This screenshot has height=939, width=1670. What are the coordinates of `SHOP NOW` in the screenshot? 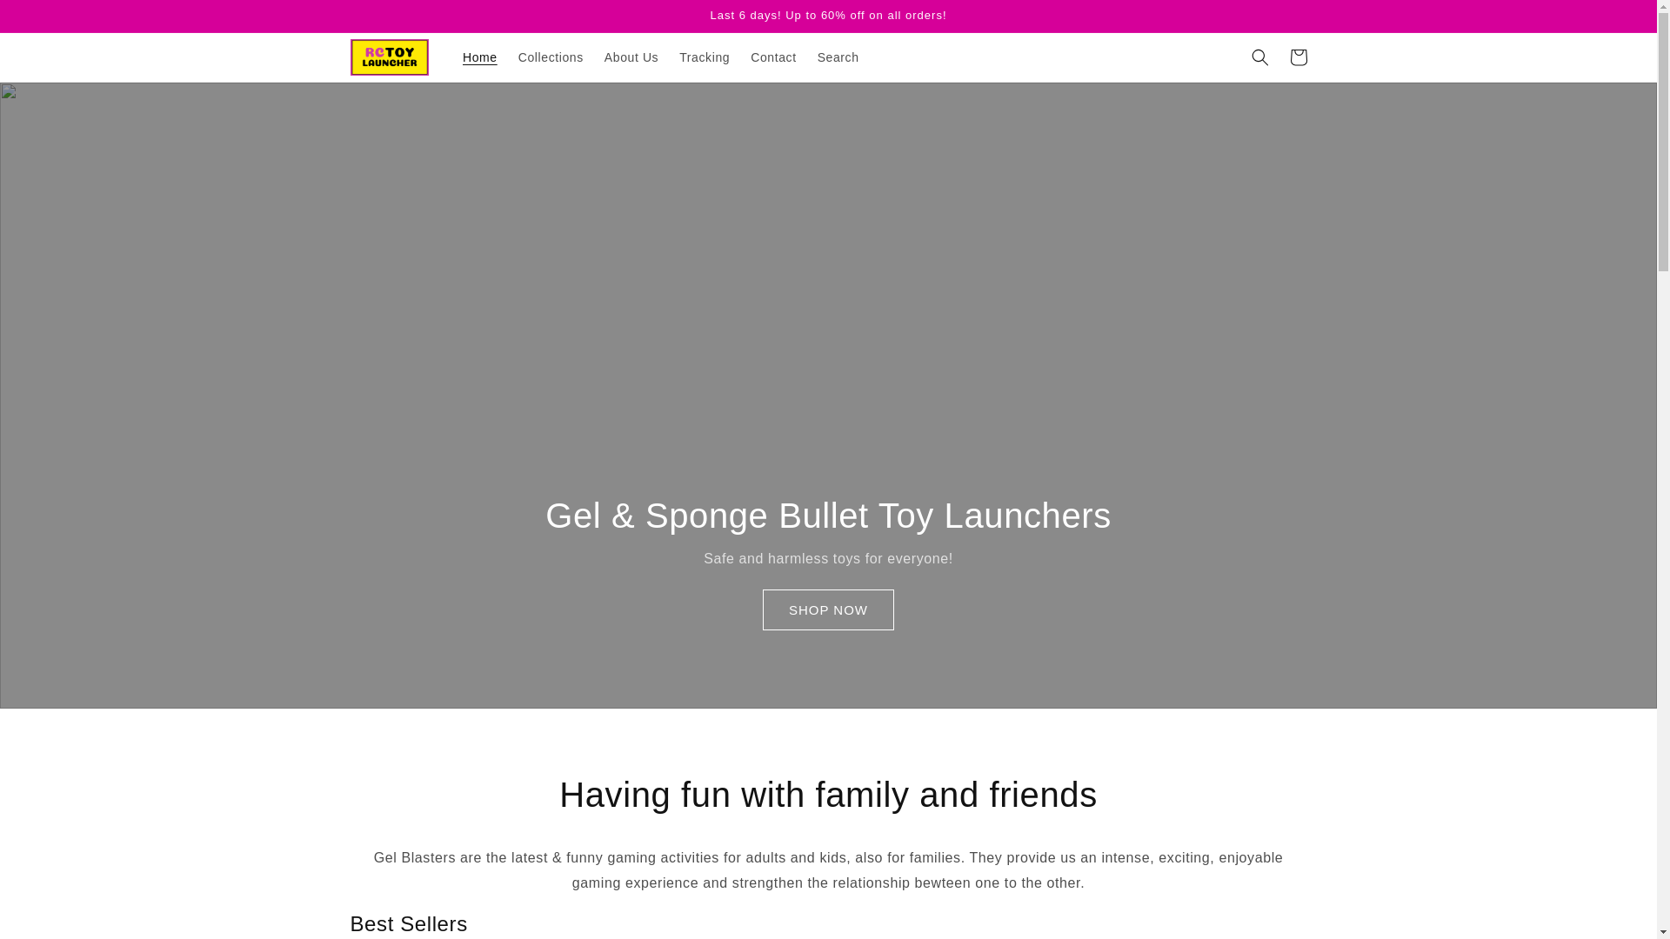 It's located at (828, 609).